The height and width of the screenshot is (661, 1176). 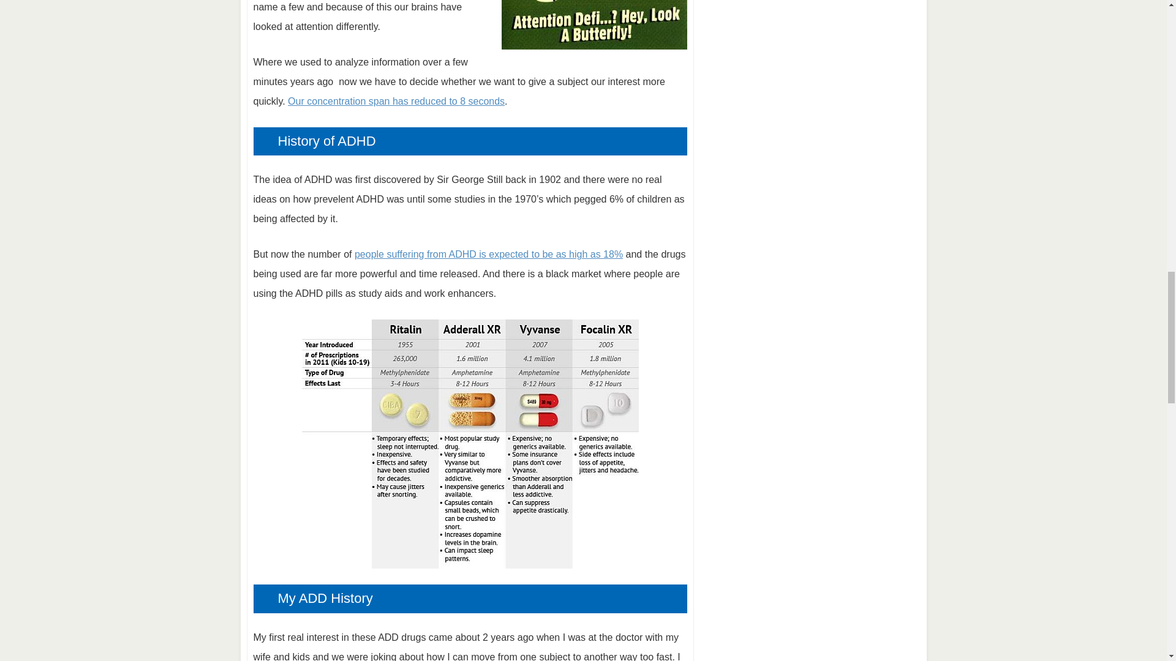 I want to click on ADD and Butterflies, so click(x=594, y=24).